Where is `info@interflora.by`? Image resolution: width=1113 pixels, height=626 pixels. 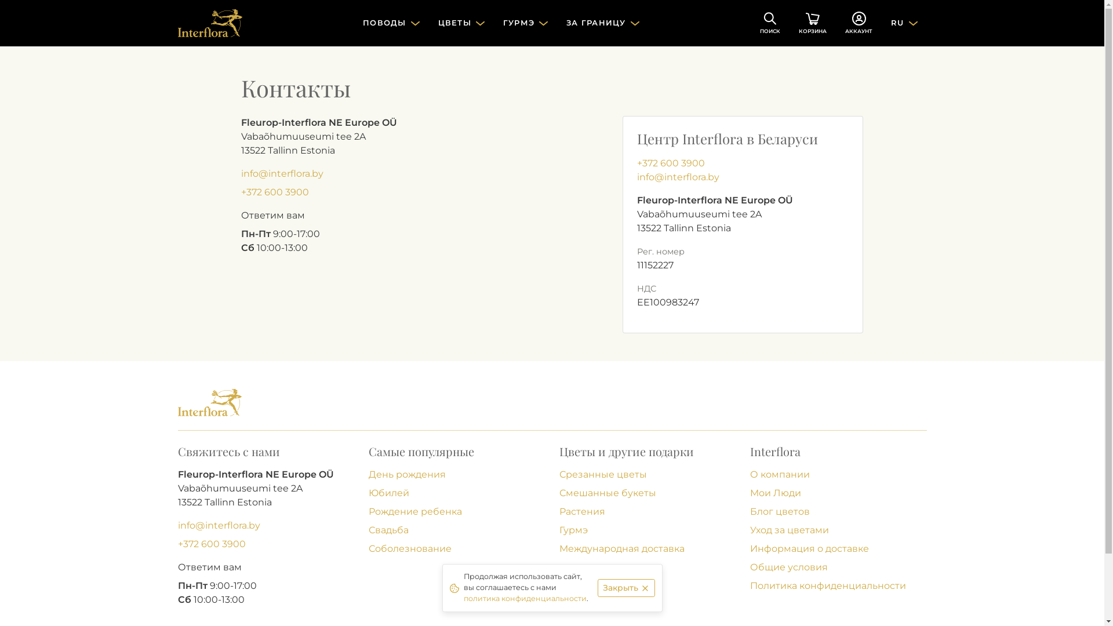 info@interflora.by is located at coordinates (282, 174).